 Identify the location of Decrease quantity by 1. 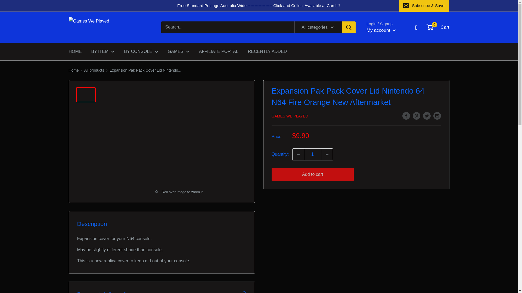
(298, 154).